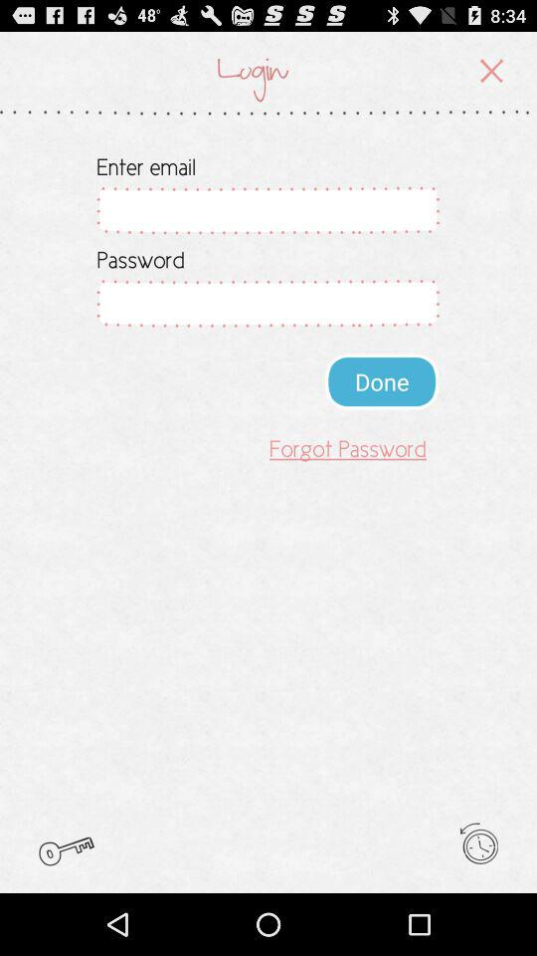 Image resolution: width=537 pixels, height=956 pixels. I want to click on turn on icon above forgot password, so click(382, 380).